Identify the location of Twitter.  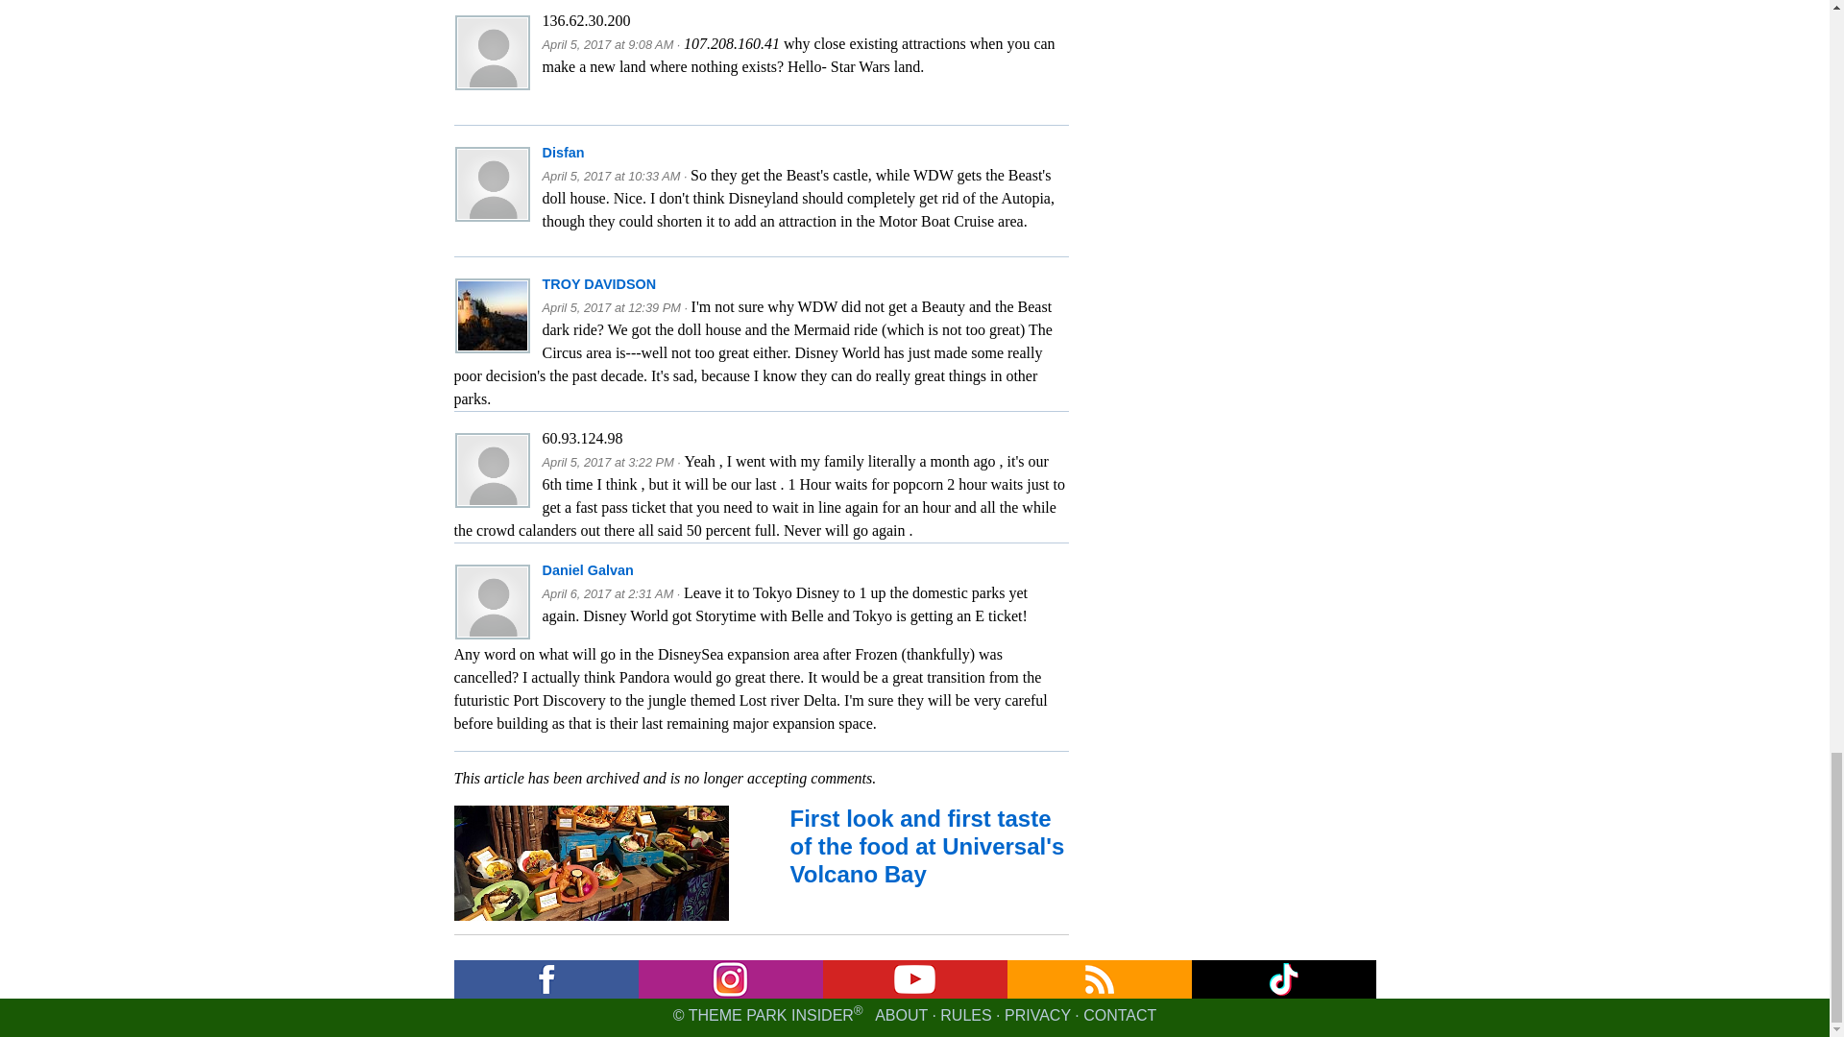
(1283, 979).